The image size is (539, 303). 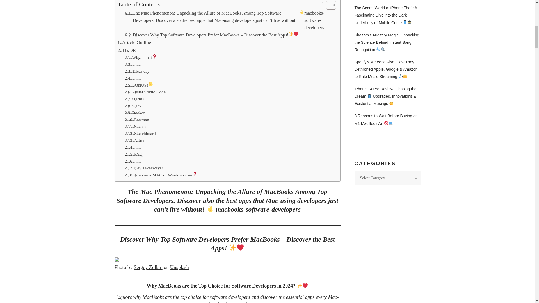 I want to click on Article Outline, so click(x=134, y=43).